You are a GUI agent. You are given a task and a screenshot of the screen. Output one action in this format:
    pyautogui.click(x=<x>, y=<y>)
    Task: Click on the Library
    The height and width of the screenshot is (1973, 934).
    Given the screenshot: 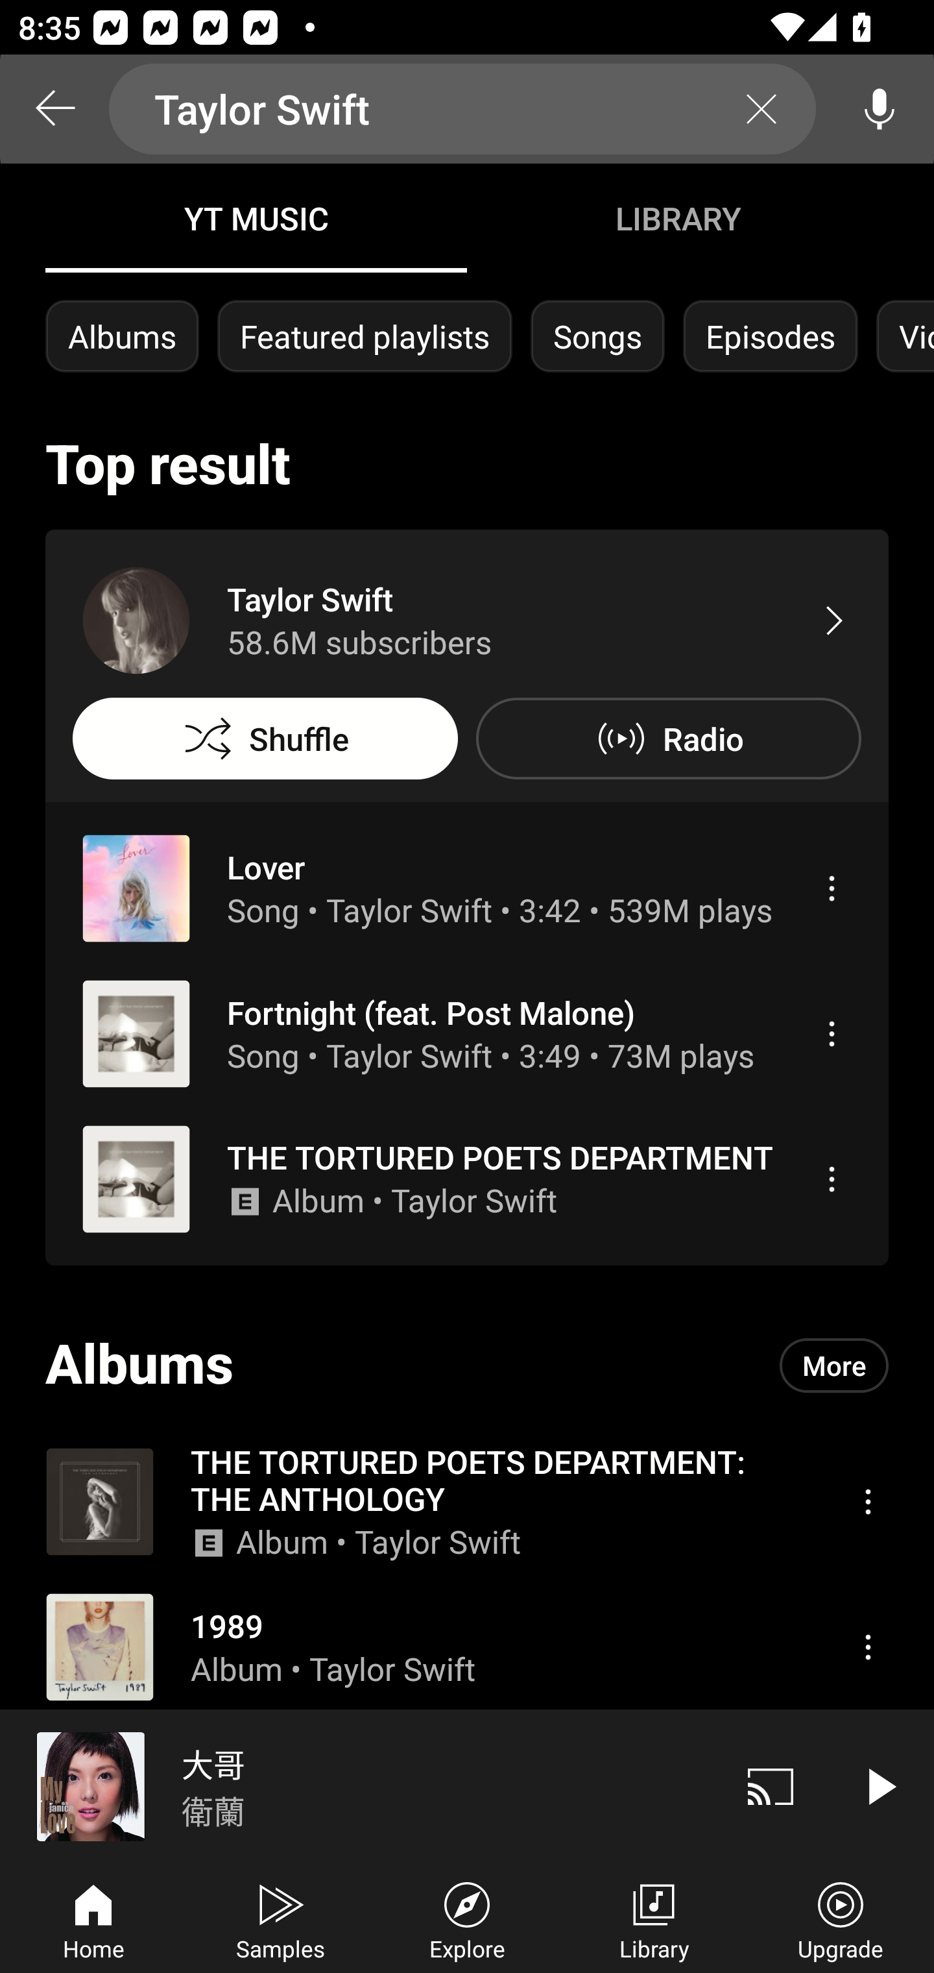 What is the action you would take?
    pyautogui.click(x=654, y=1918)
    